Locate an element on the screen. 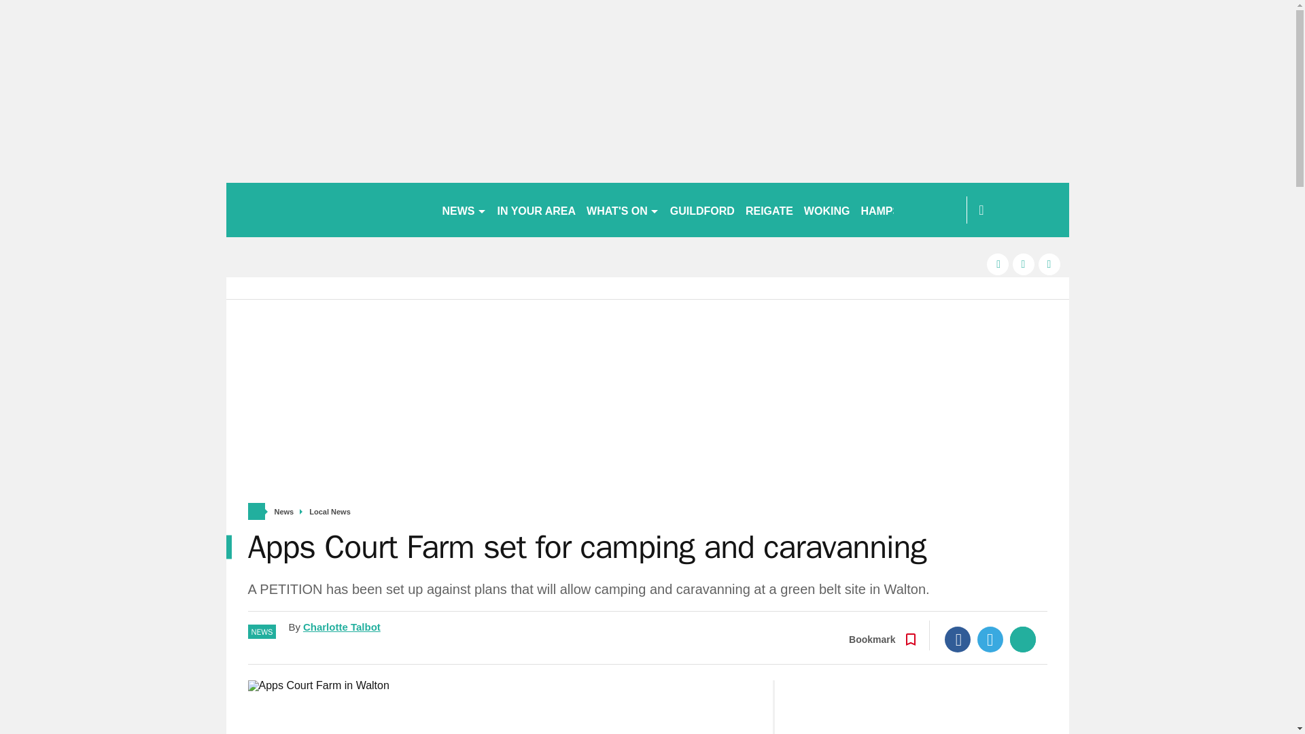  facebook is located at coordinates (998, 264).